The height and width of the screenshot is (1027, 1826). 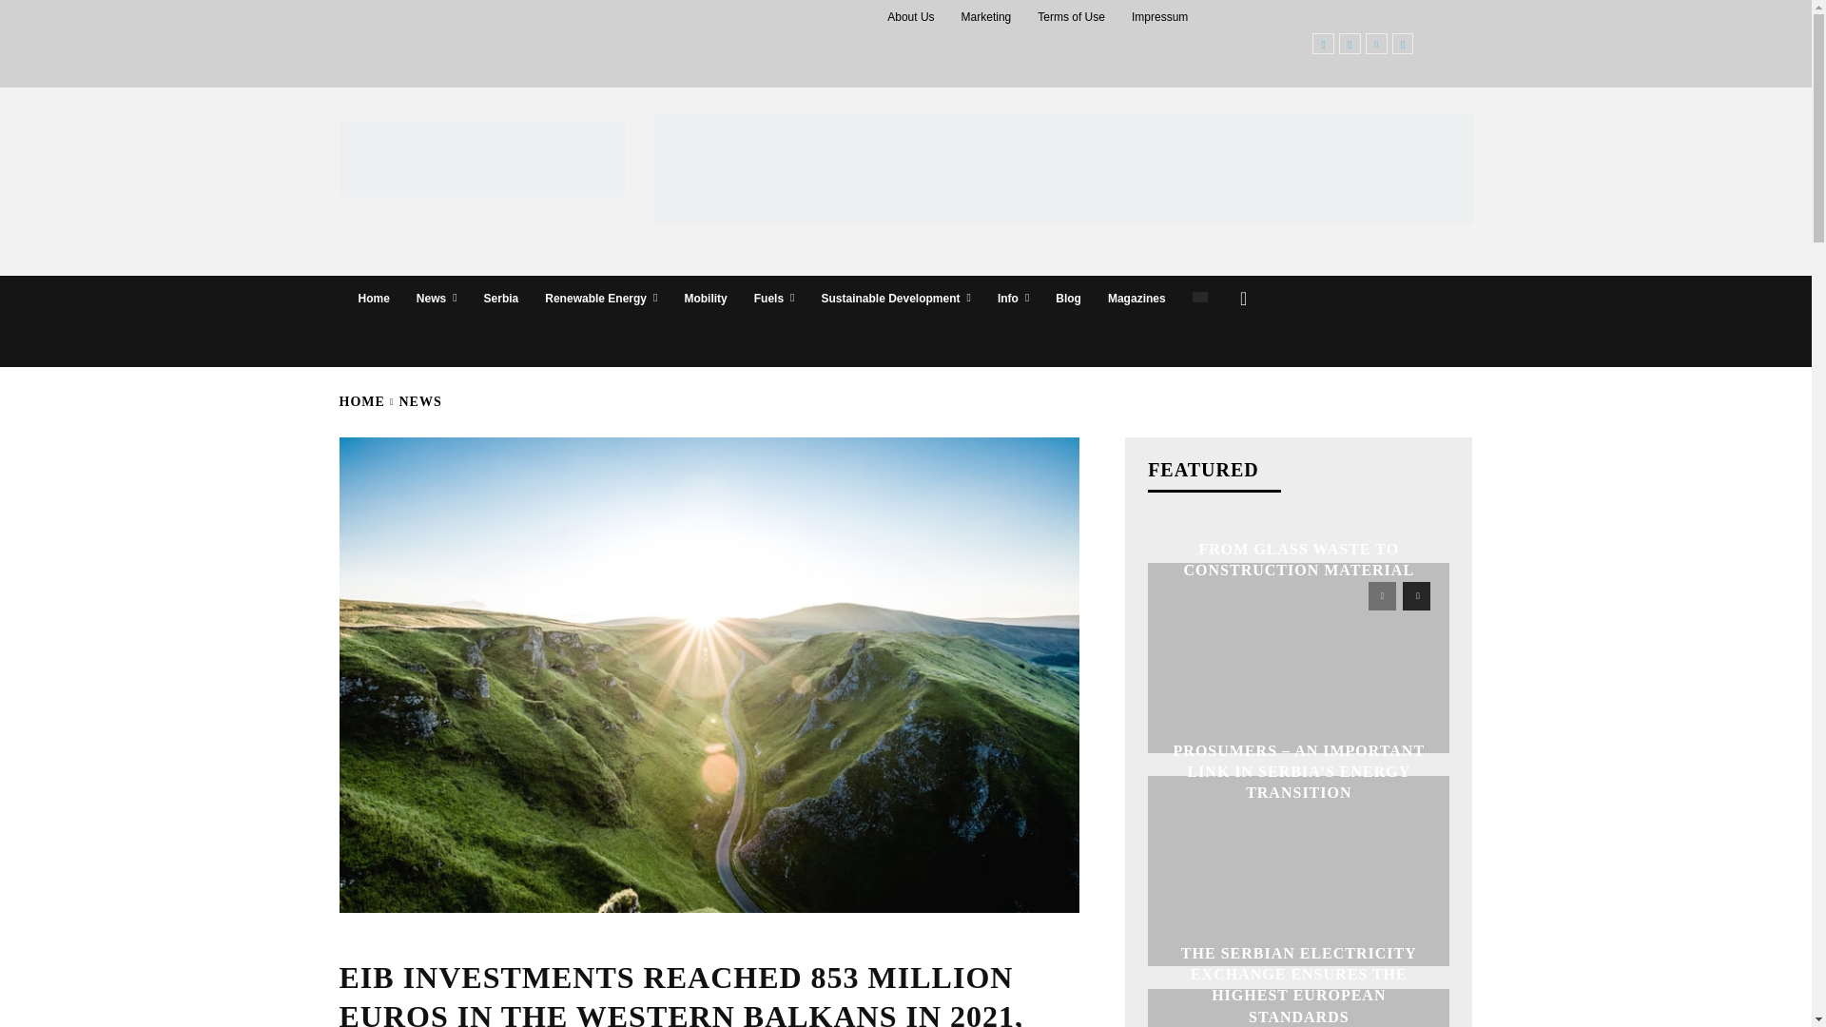 I want to click on Facebook, so click(x=1324, y=44).